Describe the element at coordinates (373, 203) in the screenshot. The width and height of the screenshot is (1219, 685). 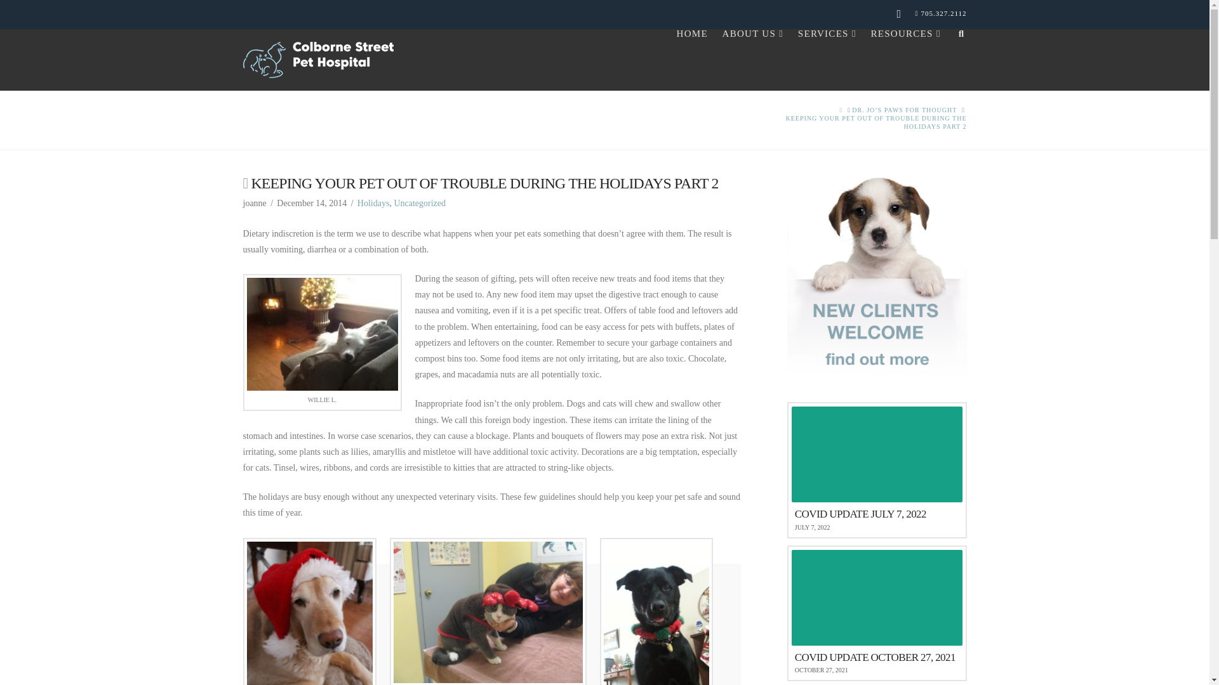
I see `Holidays` at that location.